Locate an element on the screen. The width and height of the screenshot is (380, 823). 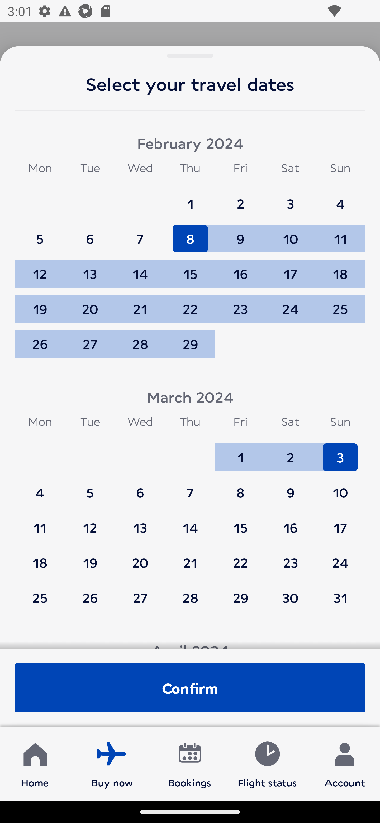
21 is located at coordinates (140, 304).